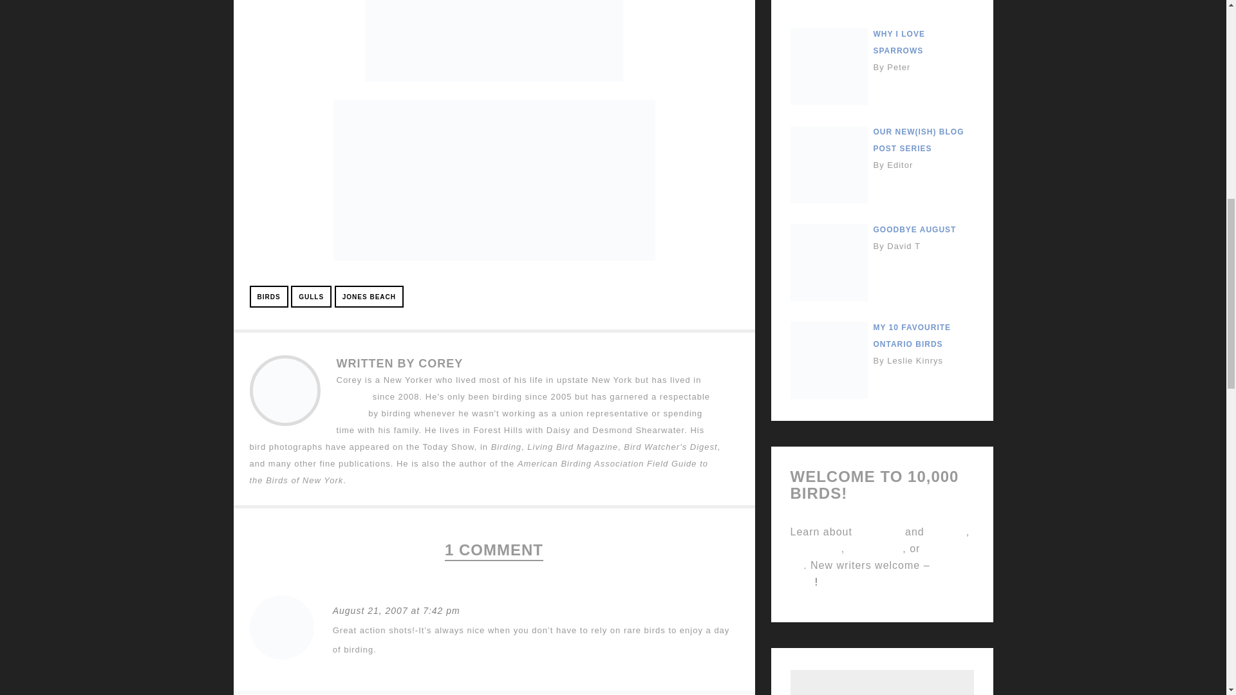  What do you see at coordinates (370, 296) in the screenshot?
I see `JONES BEACH` at bounding box center [370, 296].